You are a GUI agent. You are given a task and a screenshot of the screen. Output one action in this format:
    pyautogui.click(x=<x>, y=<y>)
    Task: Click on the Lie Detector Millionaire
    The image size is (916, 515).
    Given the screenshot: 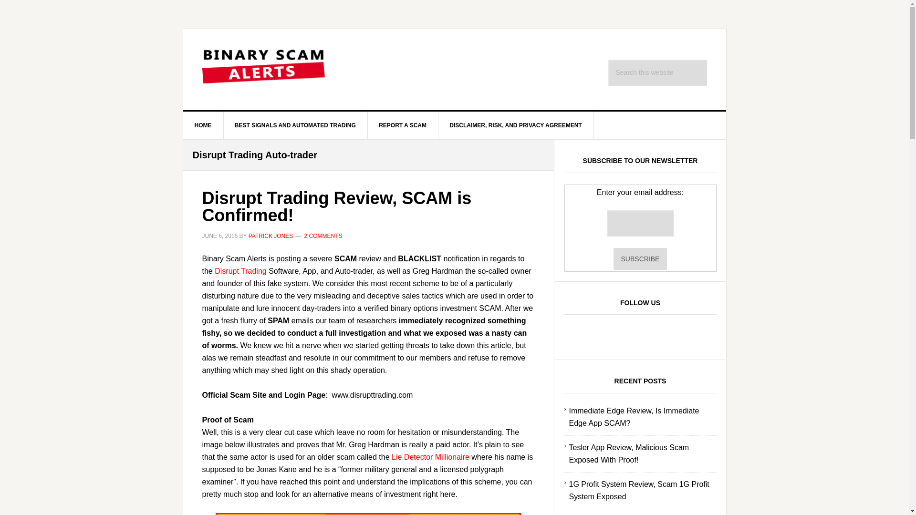 What is the action you would take?
    pyautogui.click(x=430, y=457)
    